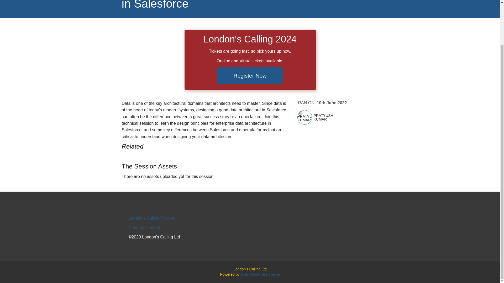 The image size is (504, 283). What do you see at coordinates (144, 228) in the screenshot?
I see `Code of Conduct` at bounding box center [144, 228].